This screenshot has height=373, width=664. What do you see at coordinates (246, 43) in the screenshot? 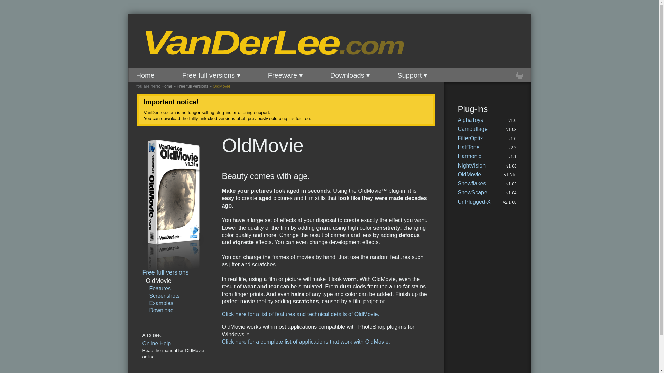
I see `VanDerLee.com` at bounding box center [246, 43].